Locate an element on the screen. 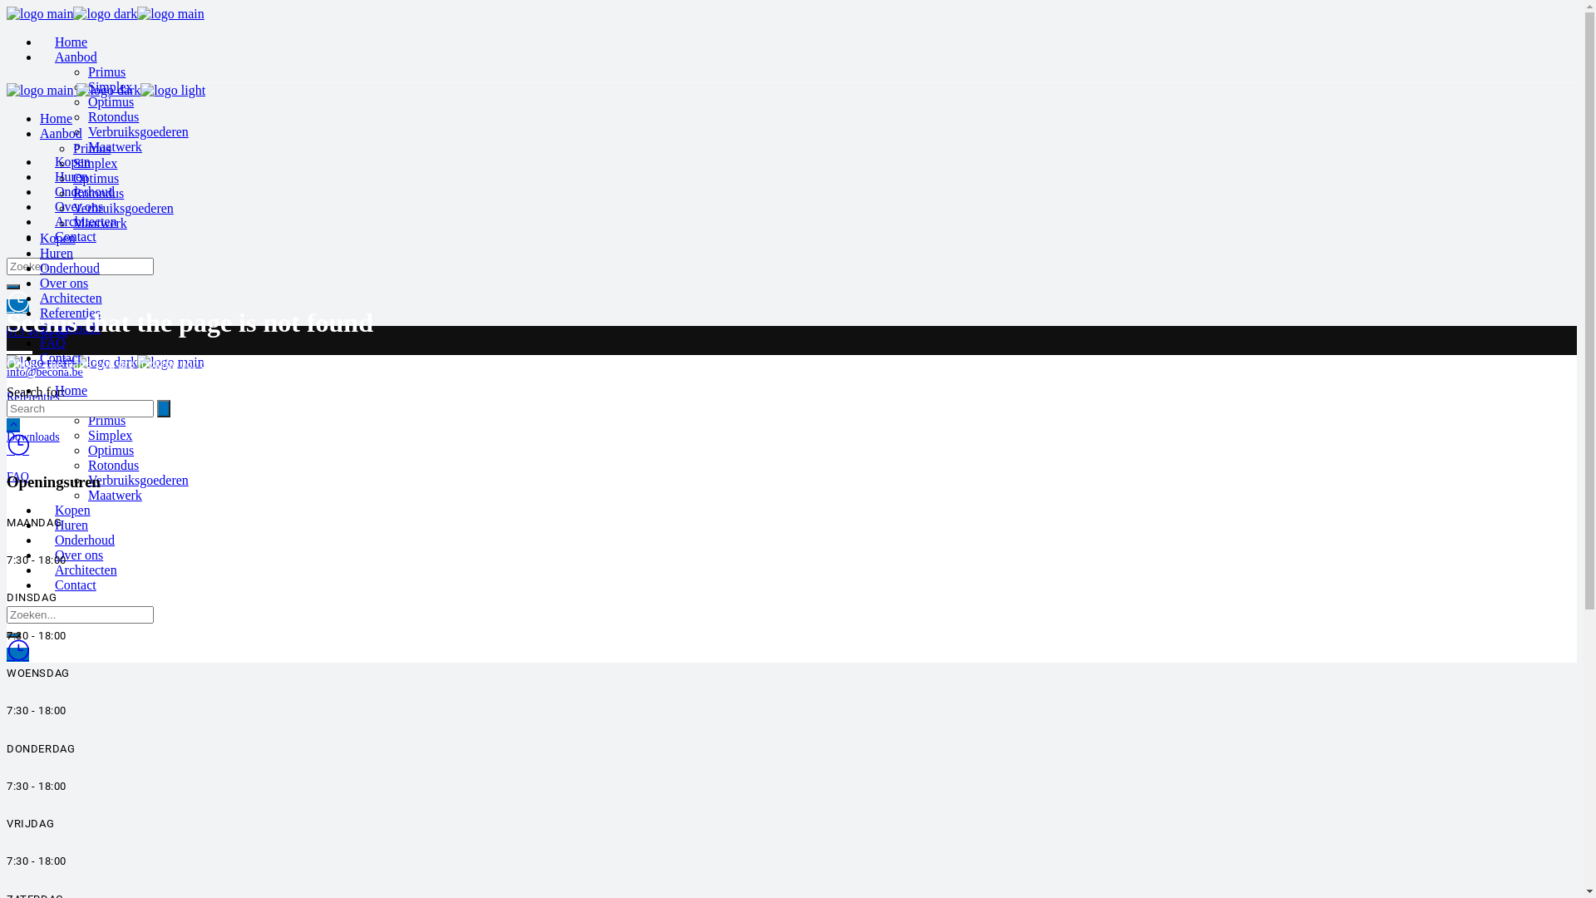 This screenshot has height=898, width=1596. Onderhoud is located at coordinates (70, 268).